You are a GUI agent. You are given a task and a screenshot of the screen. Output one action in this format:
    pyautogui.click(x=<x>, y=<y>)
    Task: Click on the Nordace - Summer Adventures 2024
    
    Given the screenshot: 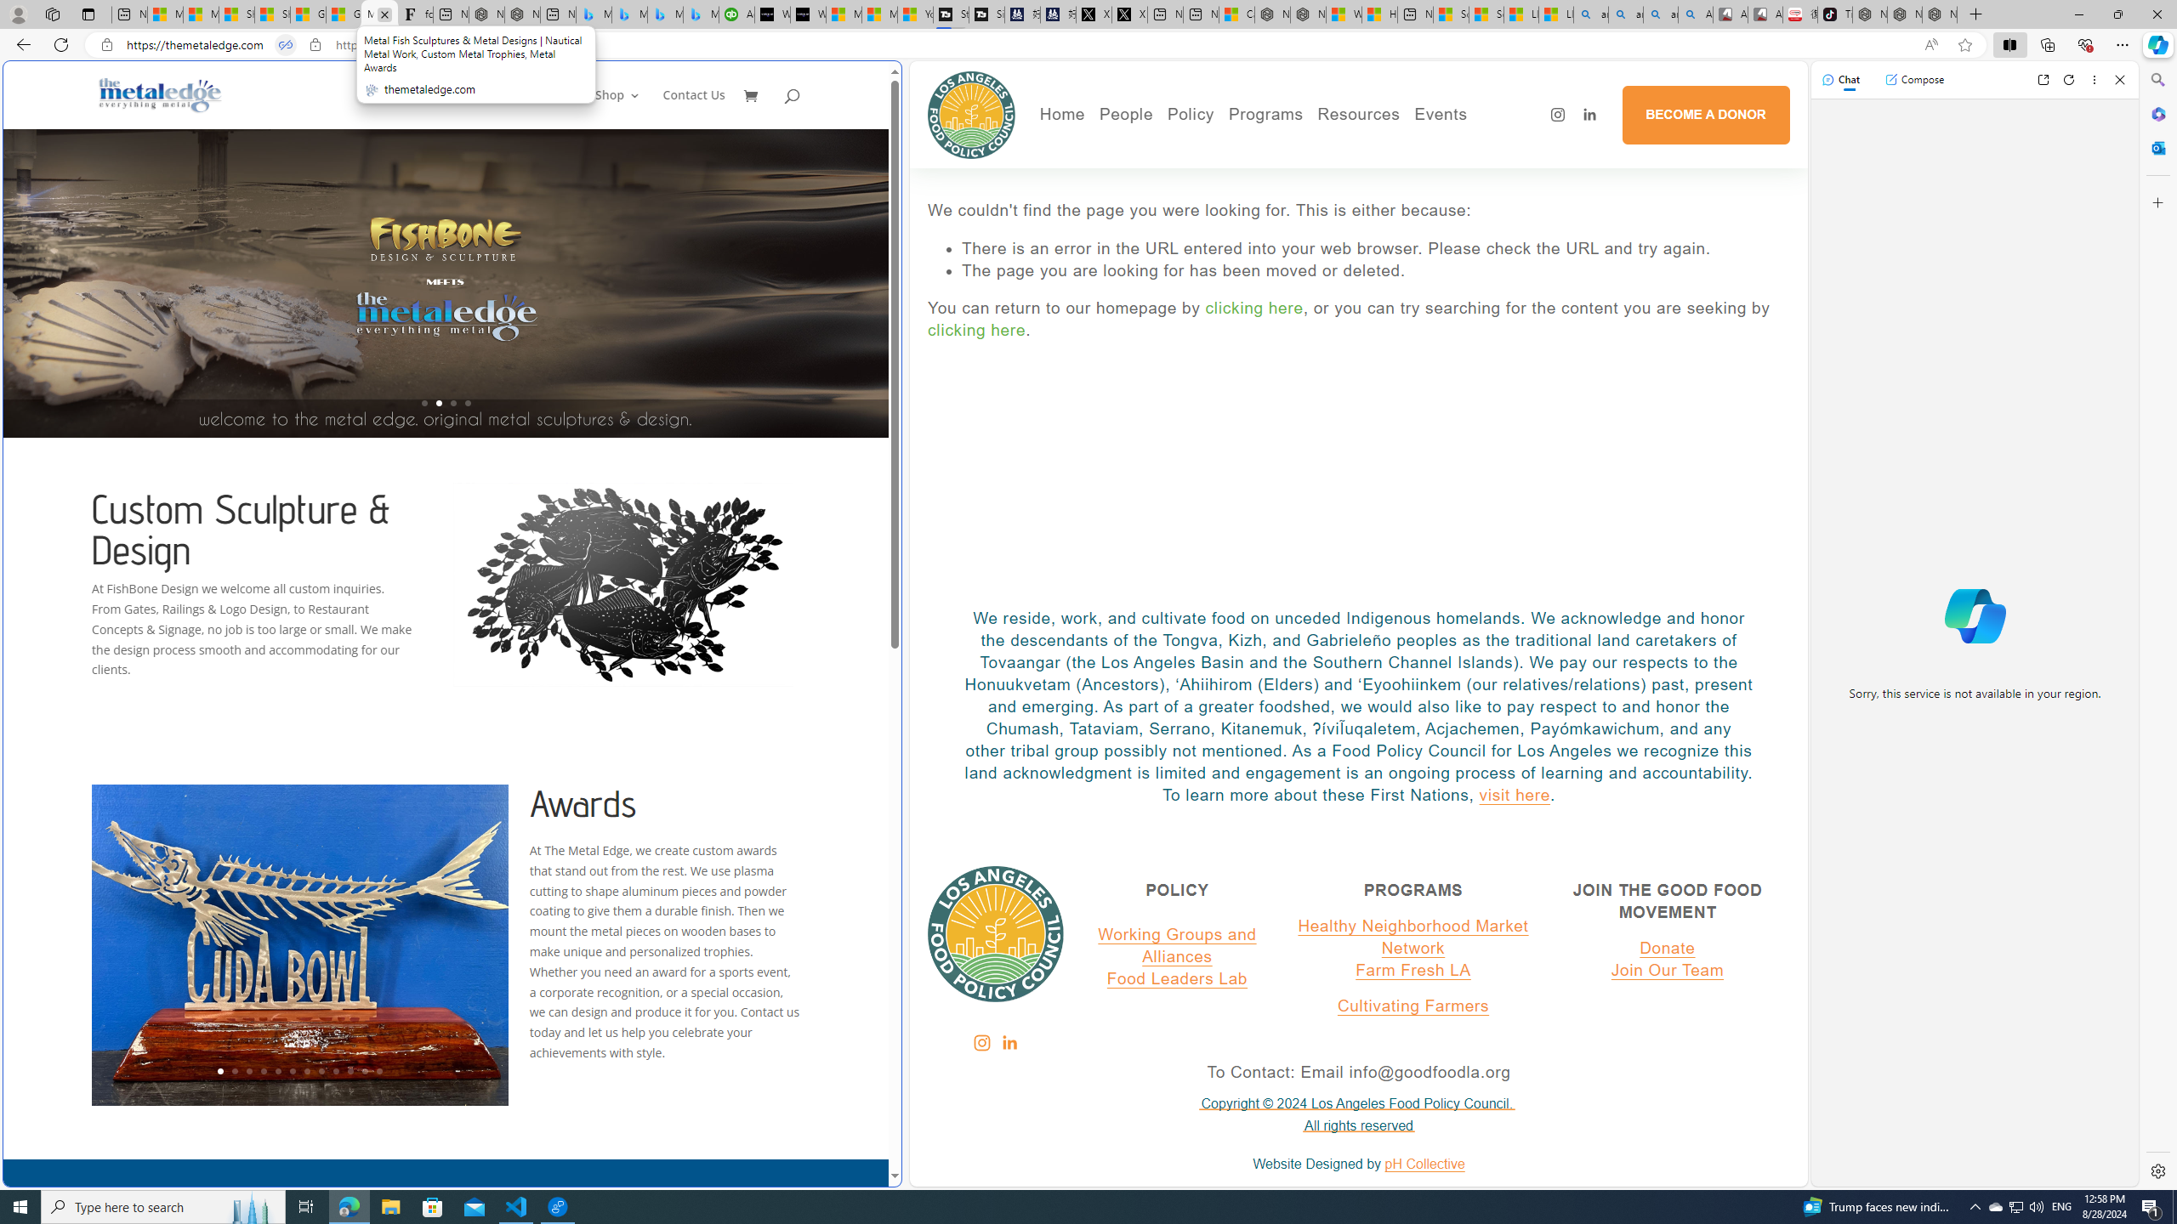 What is the action you would take?
    pyautogui.click(x=1306, y=14)
    